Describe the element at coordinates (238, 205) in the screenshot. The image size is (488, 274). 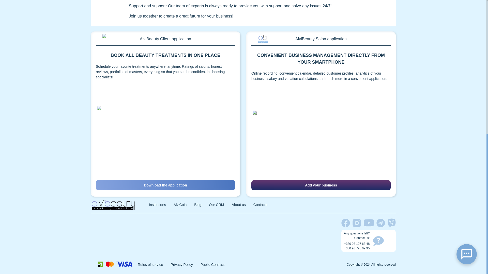
I see `About us` at that location.